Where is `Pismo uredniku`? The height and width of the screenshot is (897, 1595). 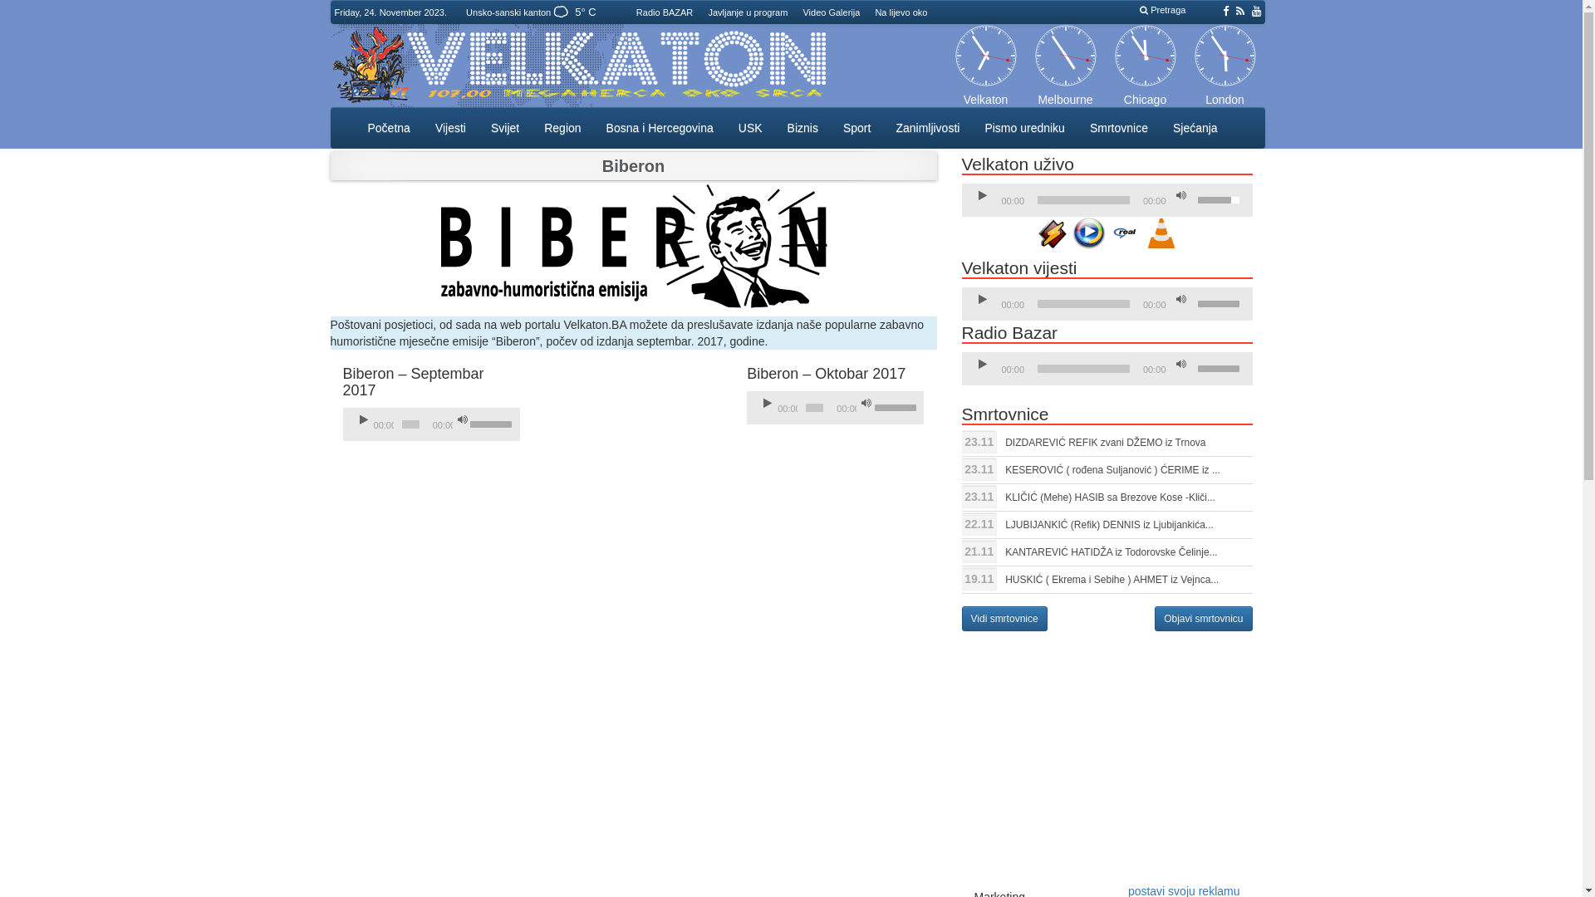 Pismo uredniku is located at coordinates (1025, 128).